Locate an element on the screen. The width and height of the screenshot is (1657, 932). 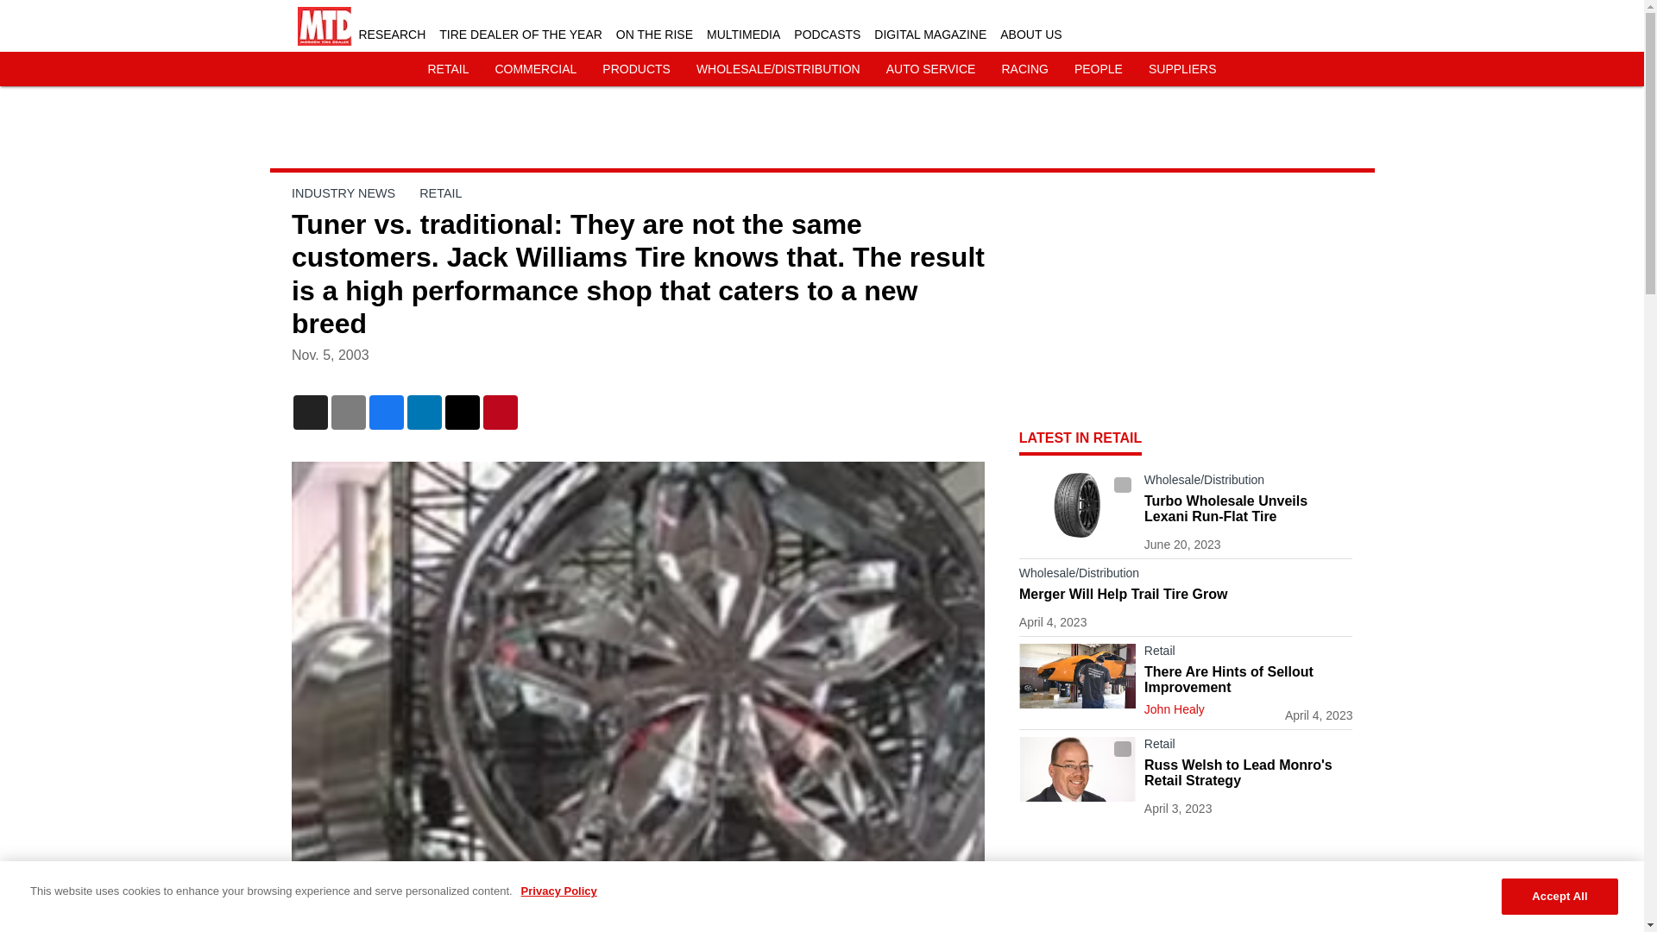
RETAIL is located at coordinates (440, 193).